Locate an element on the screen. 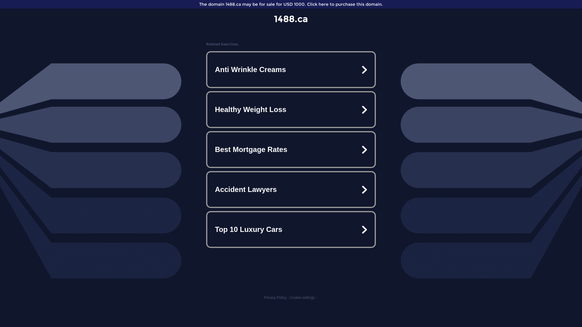 This screenshot has width=582, height=327. Best Mortgage Rates is located at coordinates (291, 150).